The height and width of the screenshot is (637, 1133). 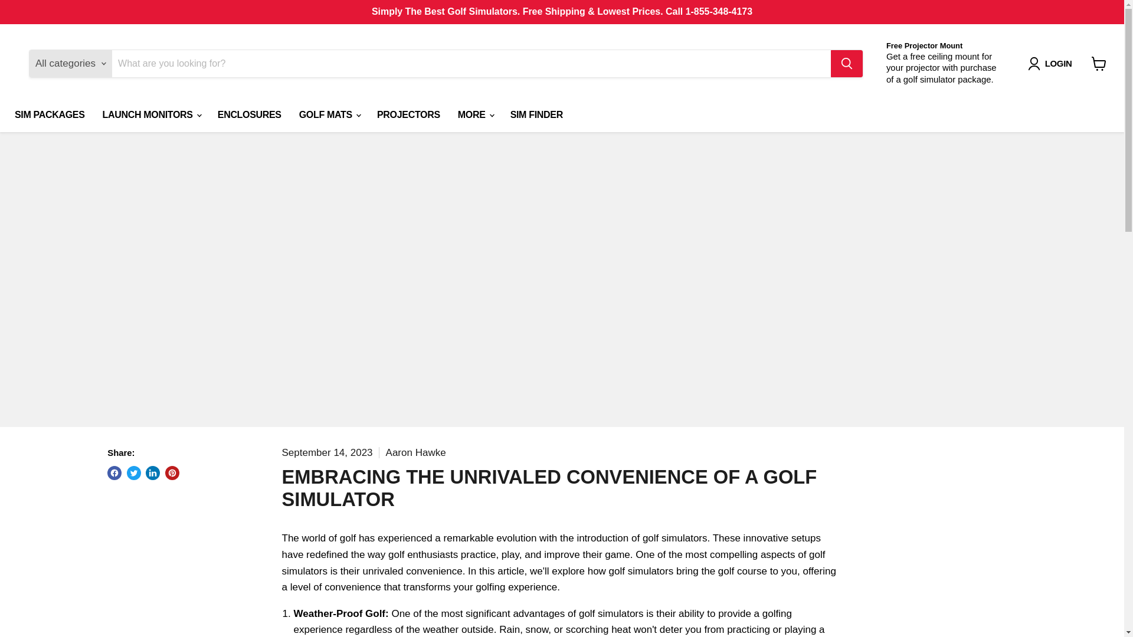 I want to click on LOGIN, so click(x=1059, y=64).